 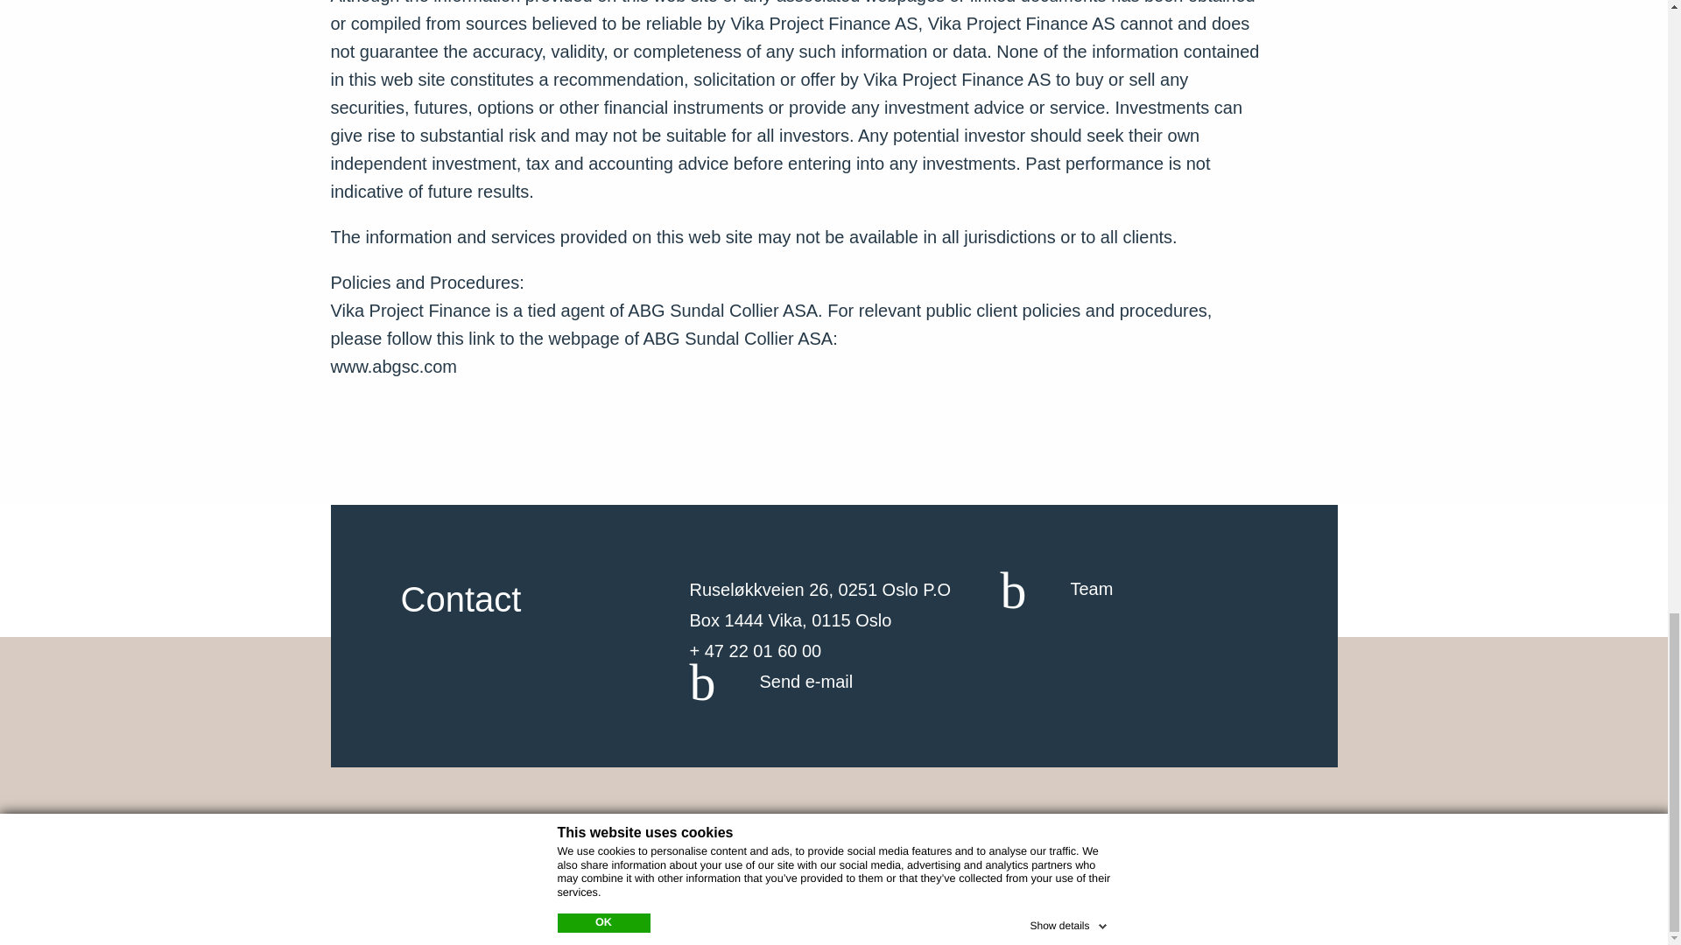 I want to click on Team, so click(x=1056, y=588).